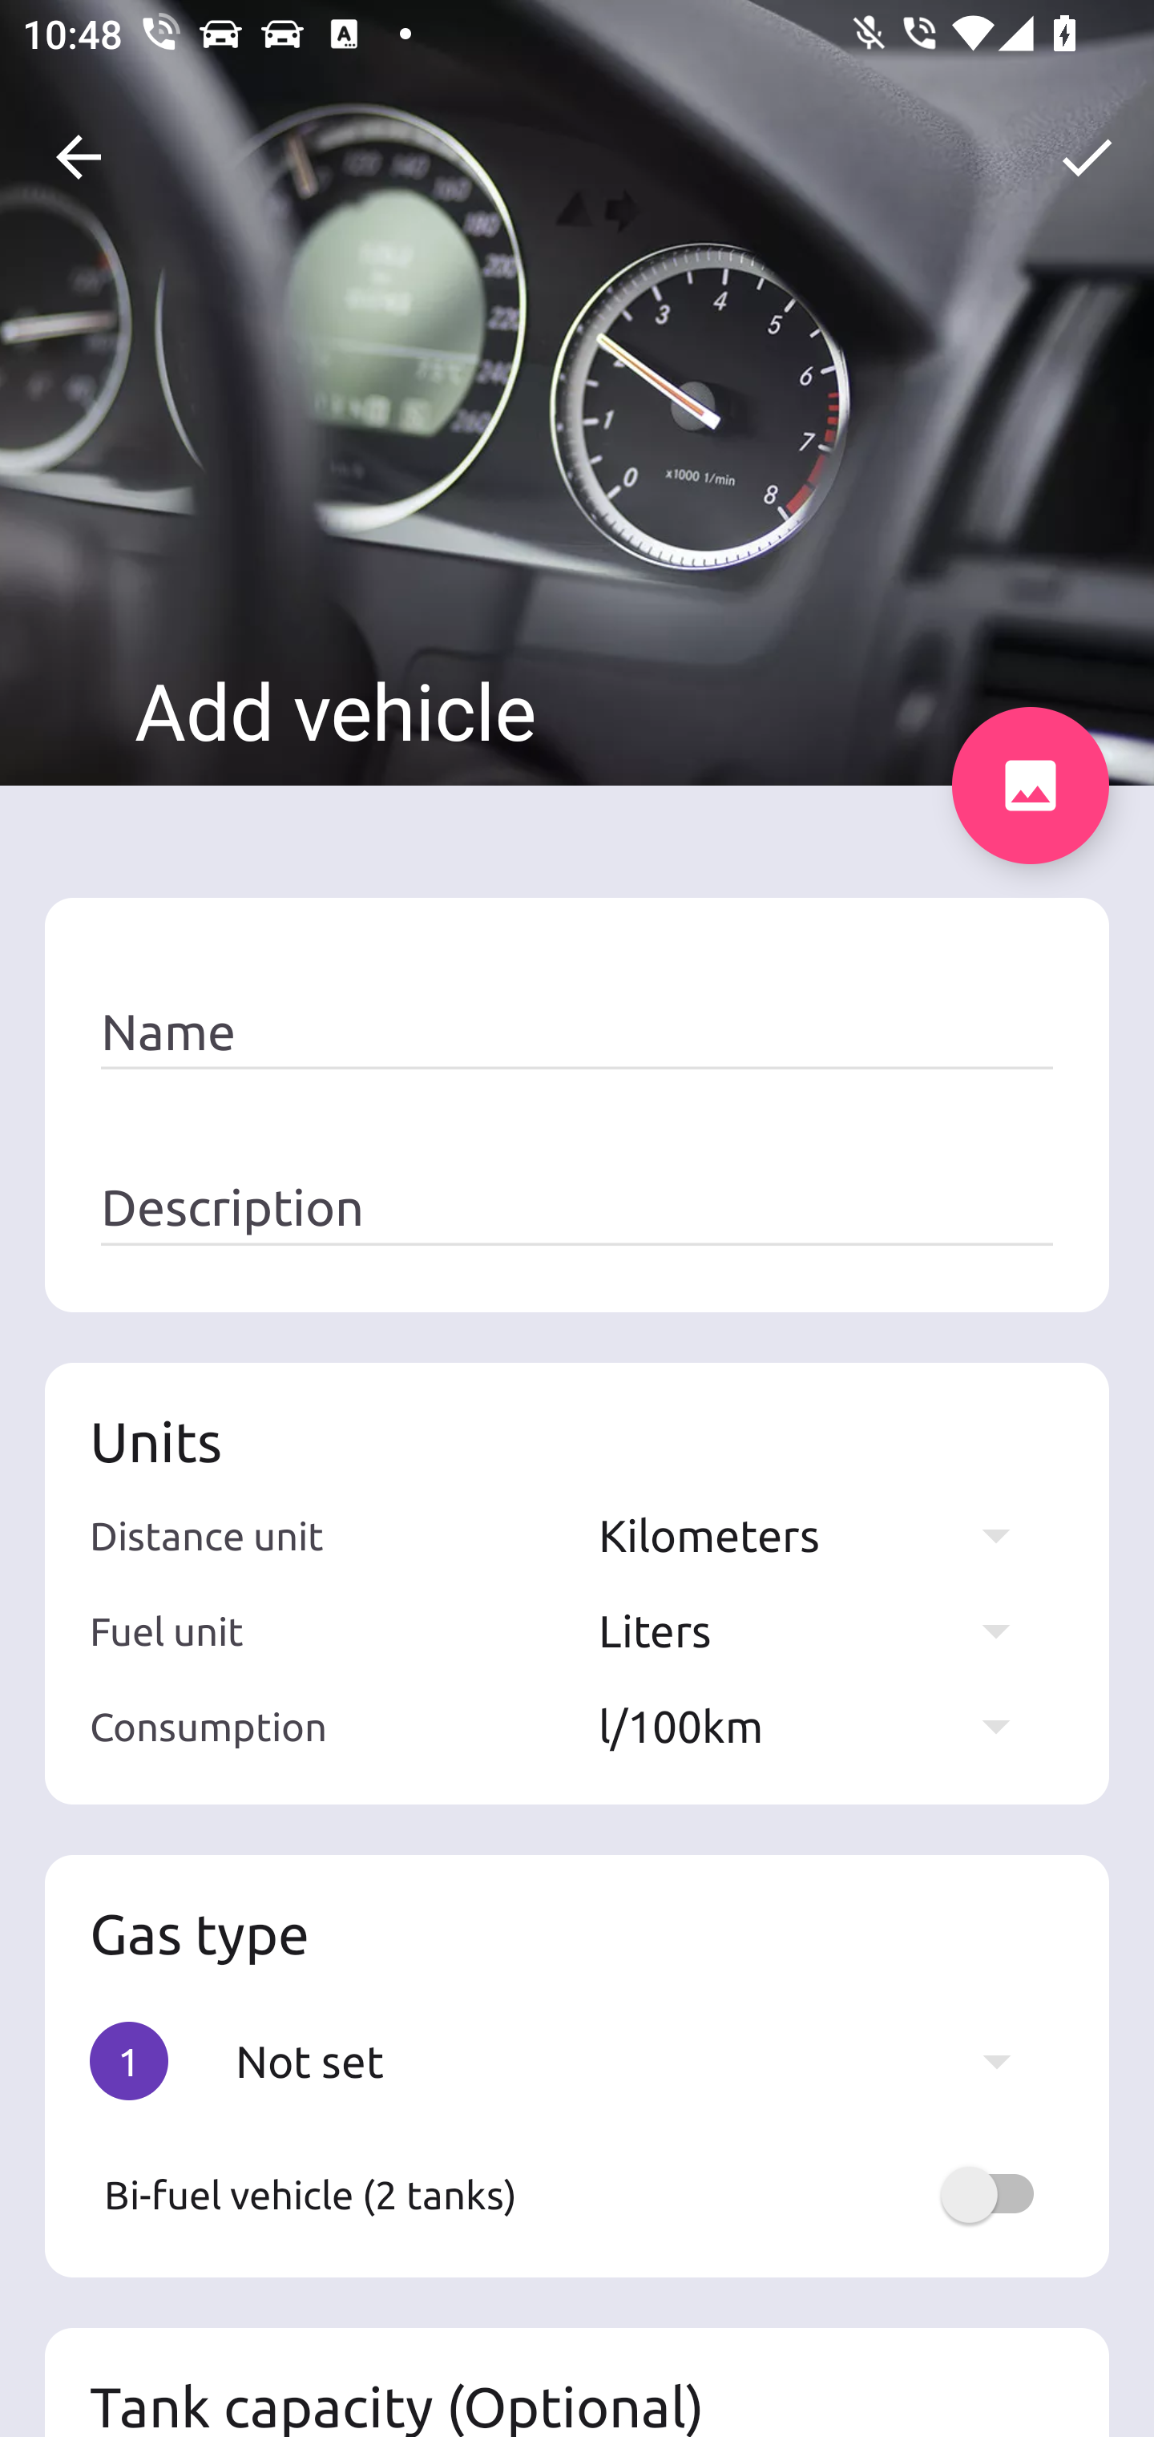 The image size is (1154, 2437). Describe the element at coordinates (638, 2060) in the screenshot. I see `Not set` at that location.